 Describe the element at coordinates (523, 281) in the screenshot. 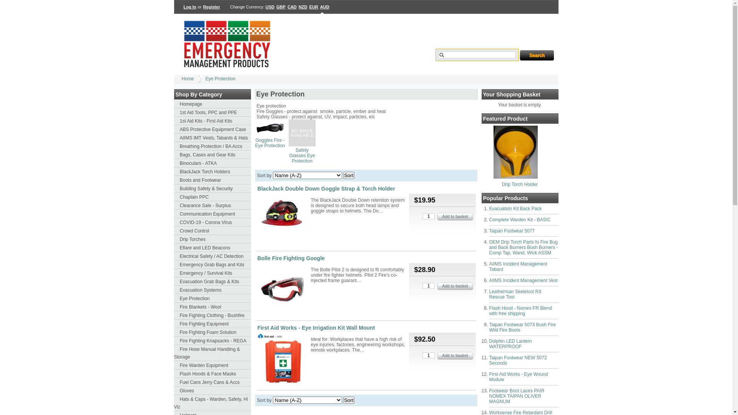

I see `AIIMS Incident Management Vest` at that location.